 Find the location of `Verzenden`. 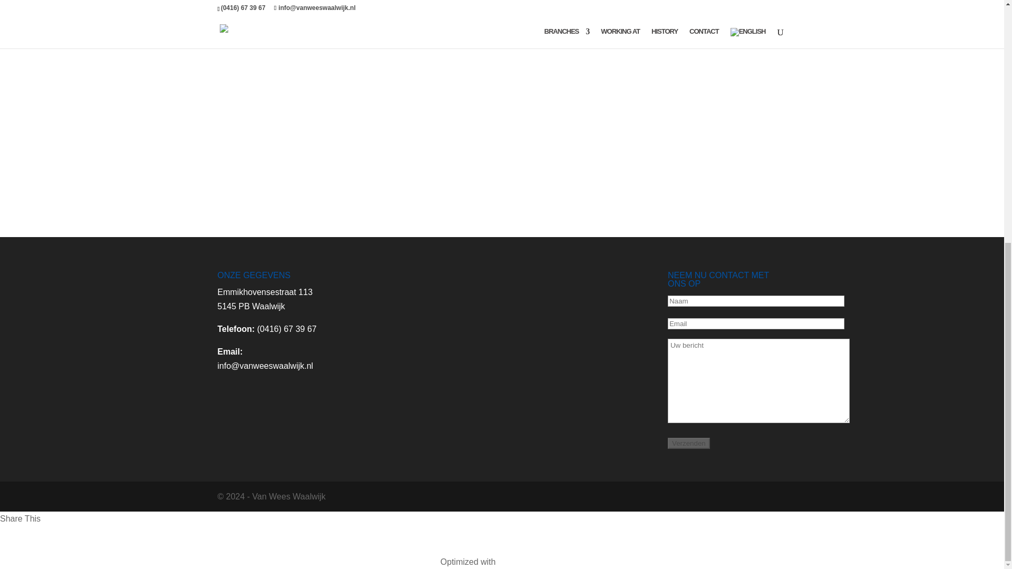

Verzenden is located at coordinates (689, 443).